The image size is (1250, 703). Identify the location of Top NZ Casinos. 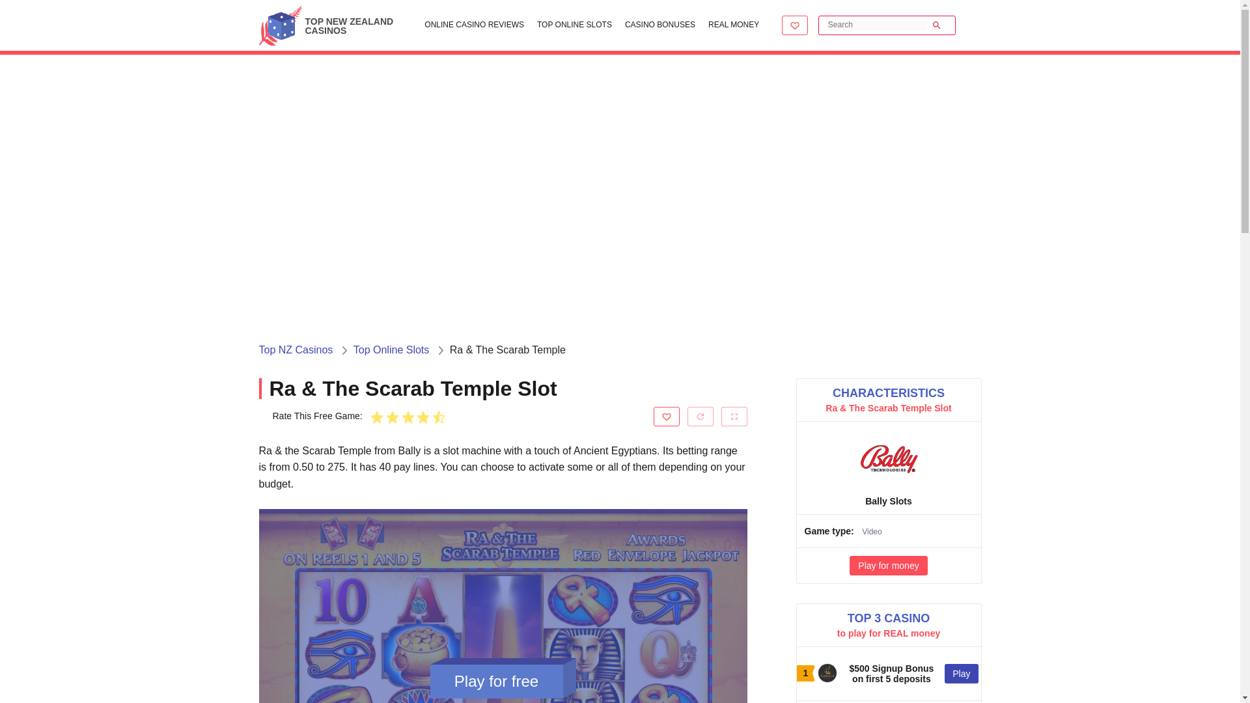
(296, 350).